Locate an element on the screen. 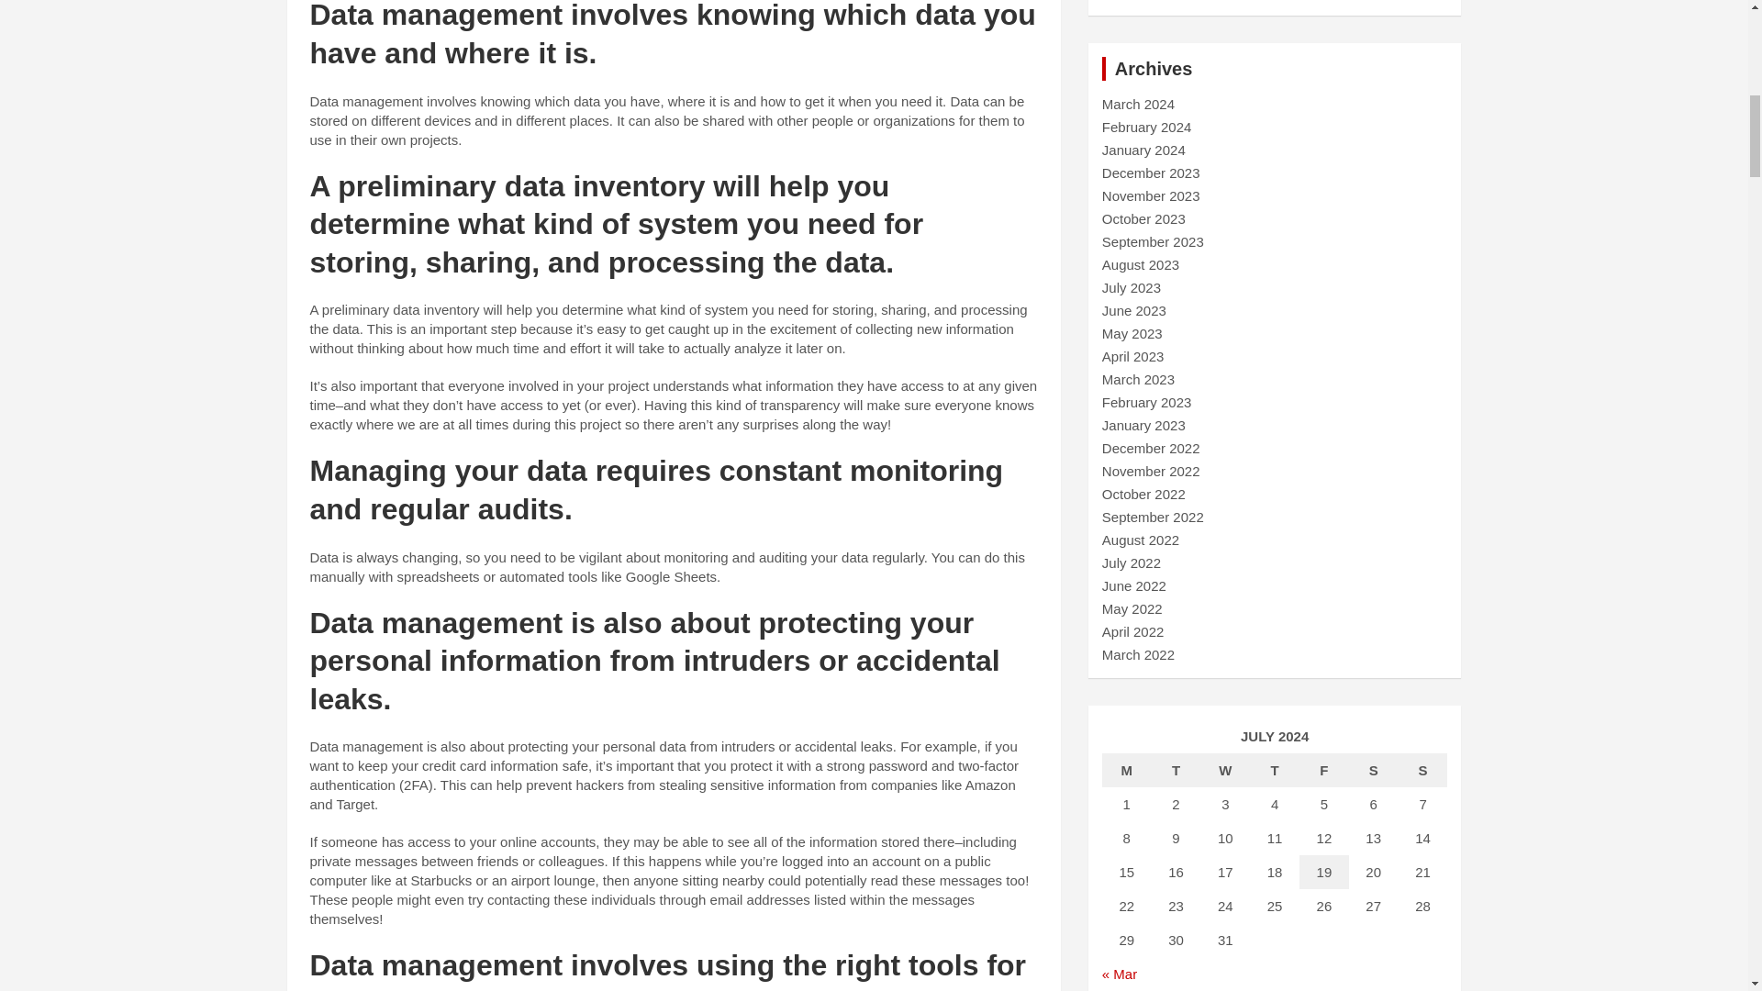 This screenshot has height=991, width=1762. Tuesday is located at coordinates (1177, 769).